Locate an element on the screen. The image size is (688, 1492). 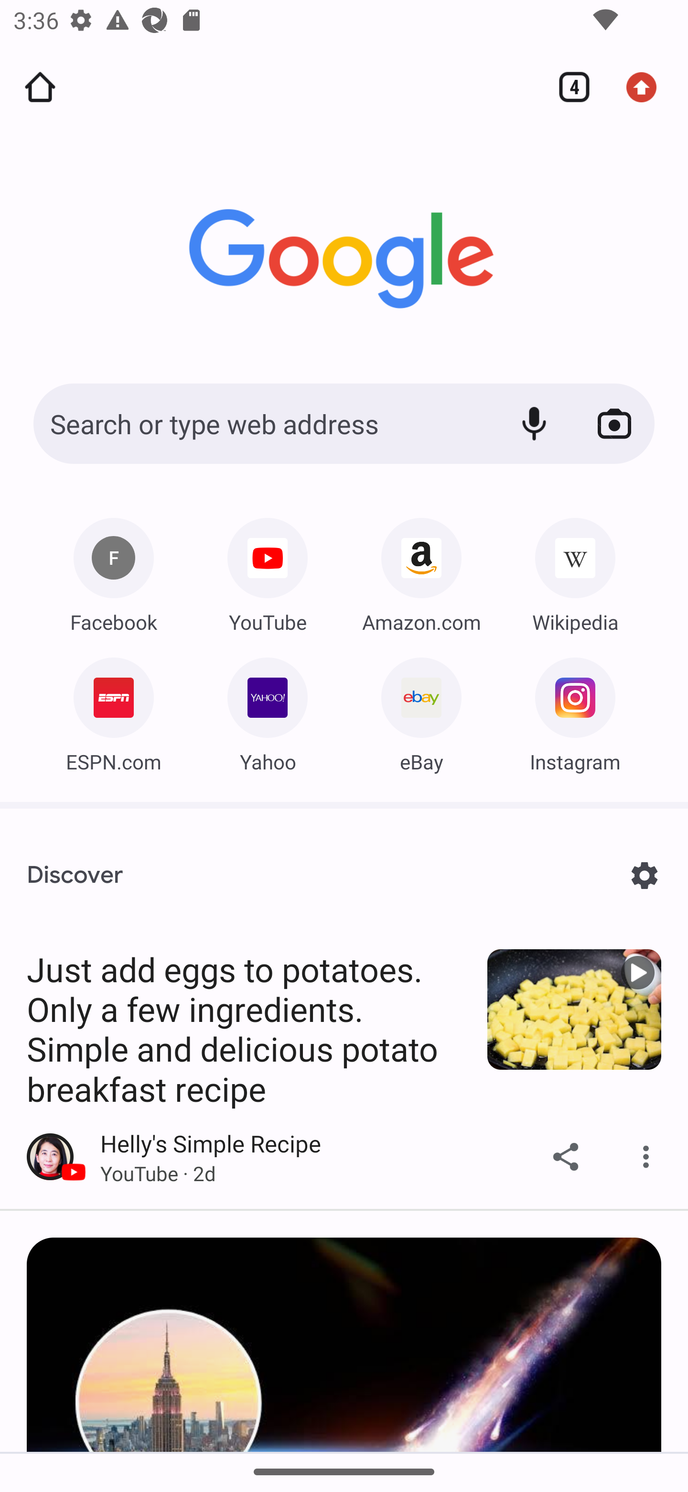
Update available. More options is located at coordinates (648, 87).